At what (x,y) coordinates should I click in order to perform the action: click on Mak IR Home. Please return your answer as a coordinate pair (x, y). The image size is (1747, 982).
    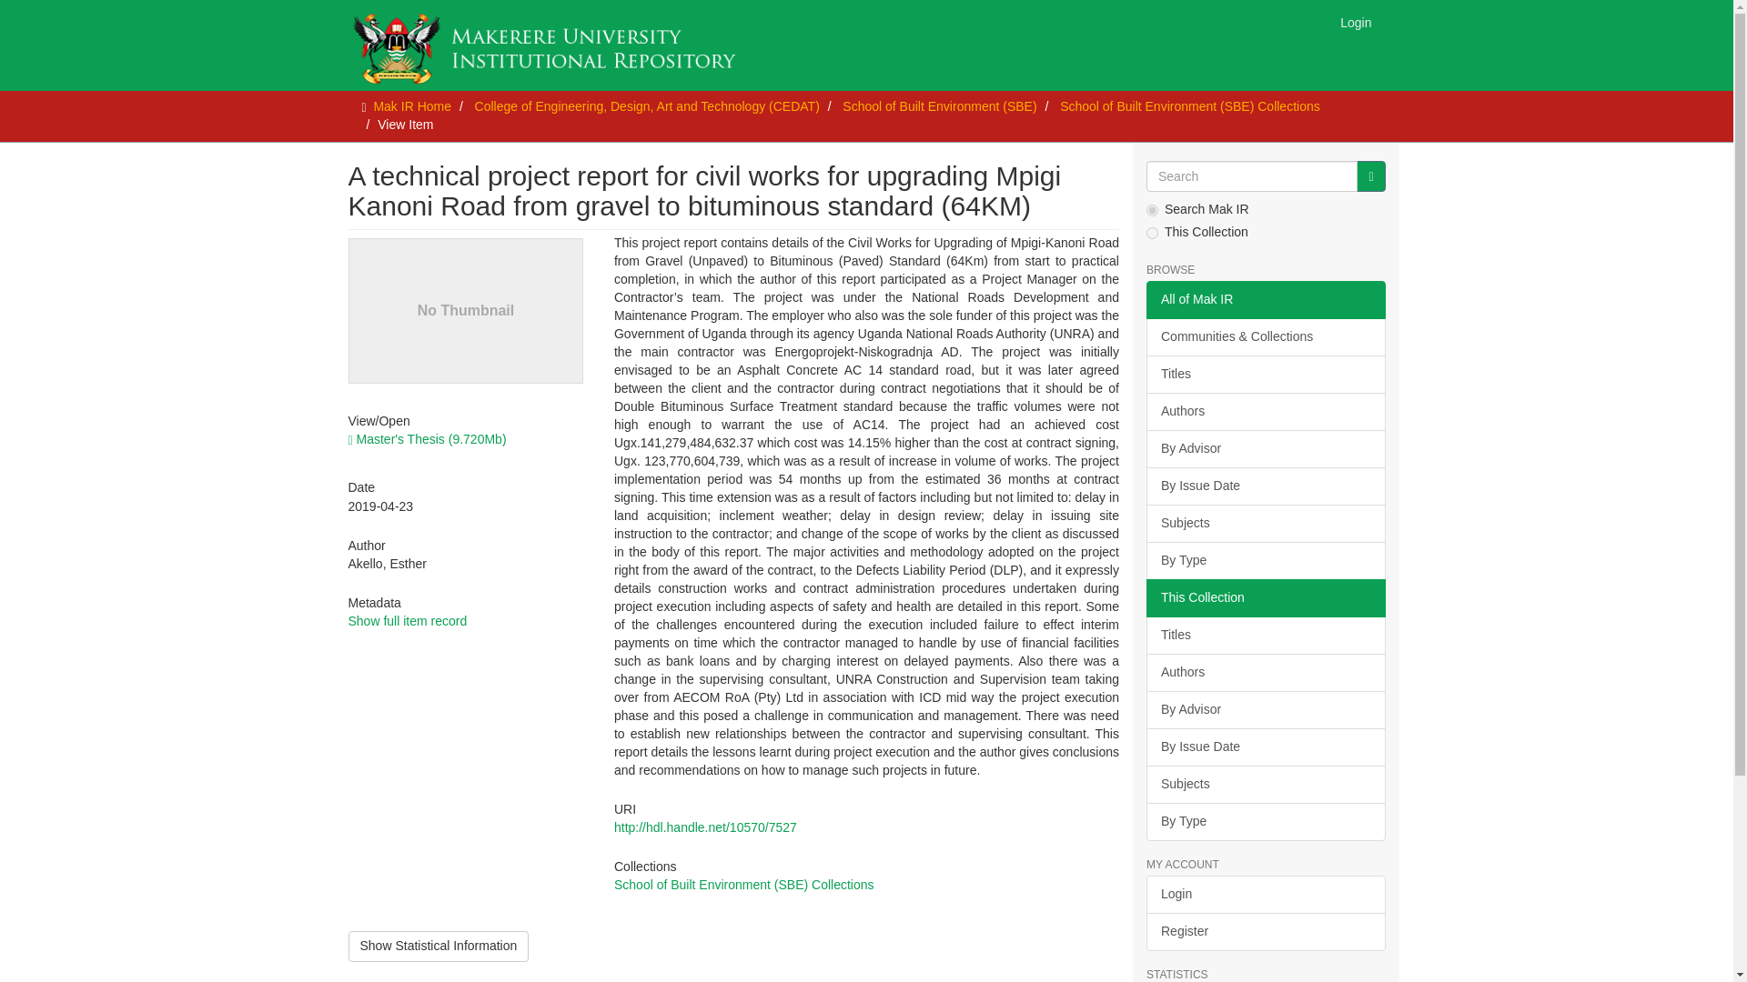
    Looking at the image, I should click on (411, 106).